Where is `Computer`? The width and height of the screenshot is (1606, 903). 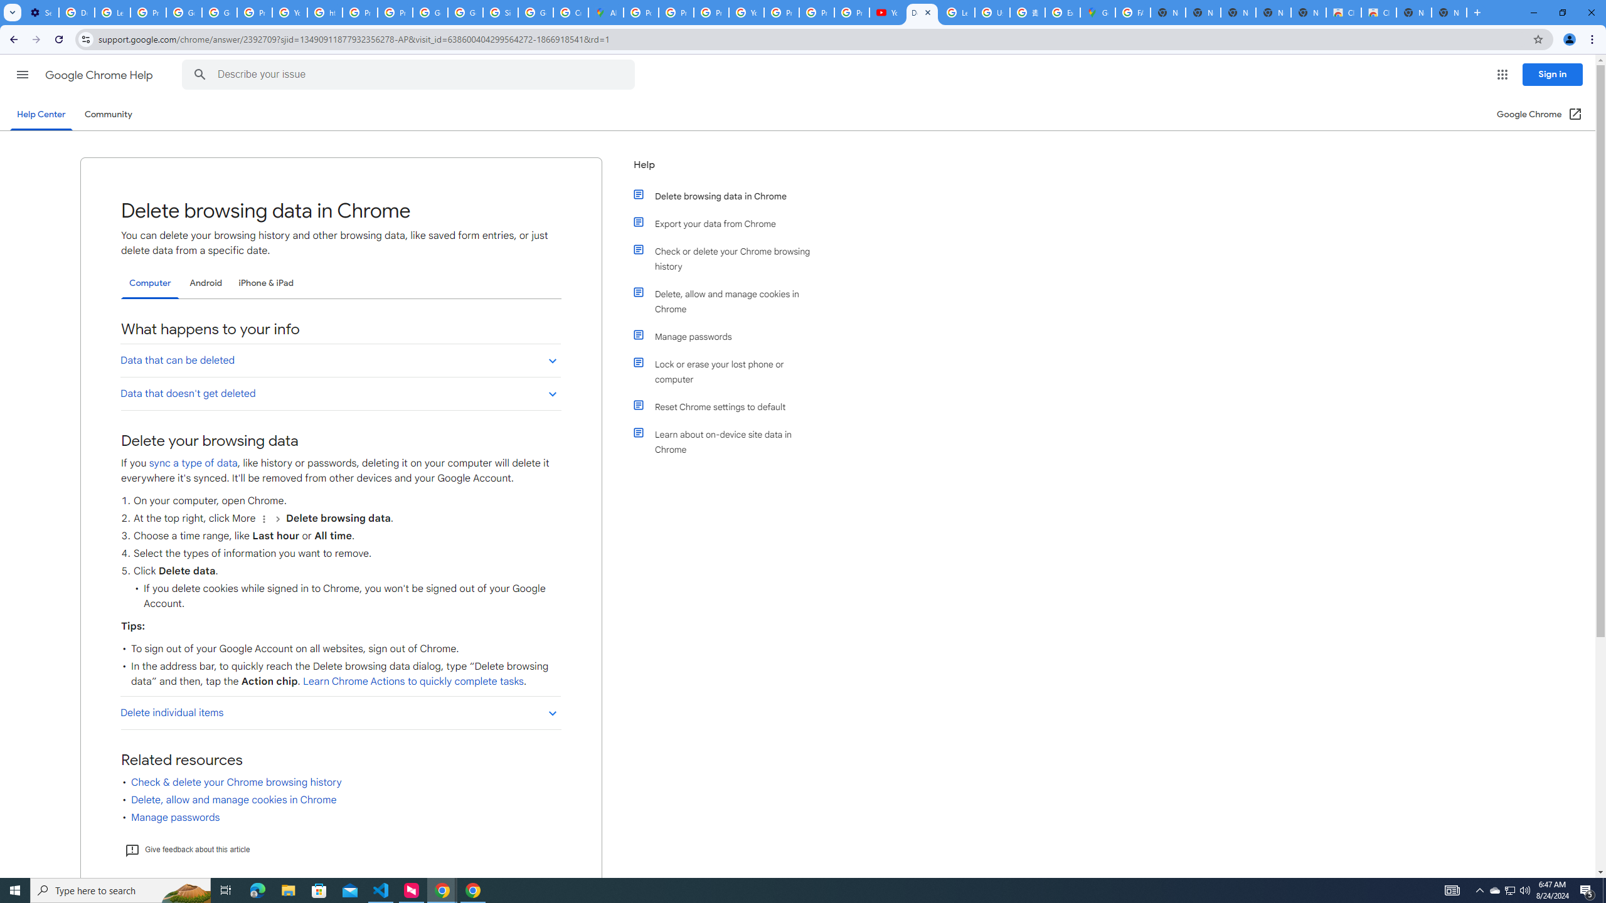 Computer is located at coordinates (150, 283).